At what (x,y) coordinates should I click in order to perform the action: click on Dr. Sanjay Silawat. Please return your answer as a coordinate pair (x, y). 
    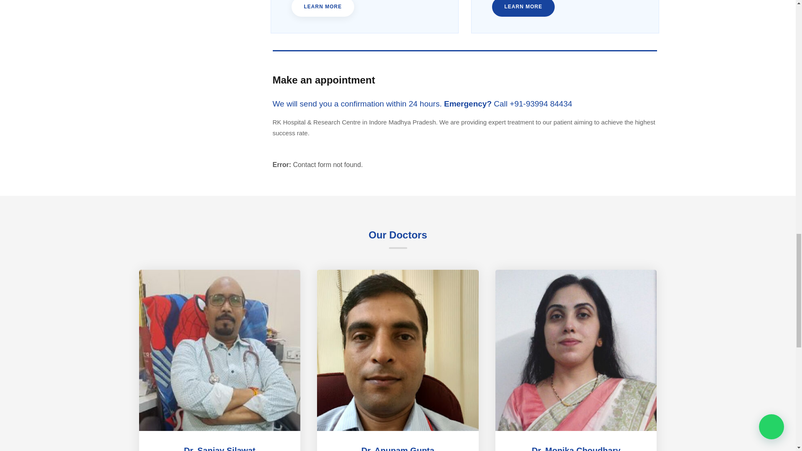
    Looking at the image, I should click on (219, 448).